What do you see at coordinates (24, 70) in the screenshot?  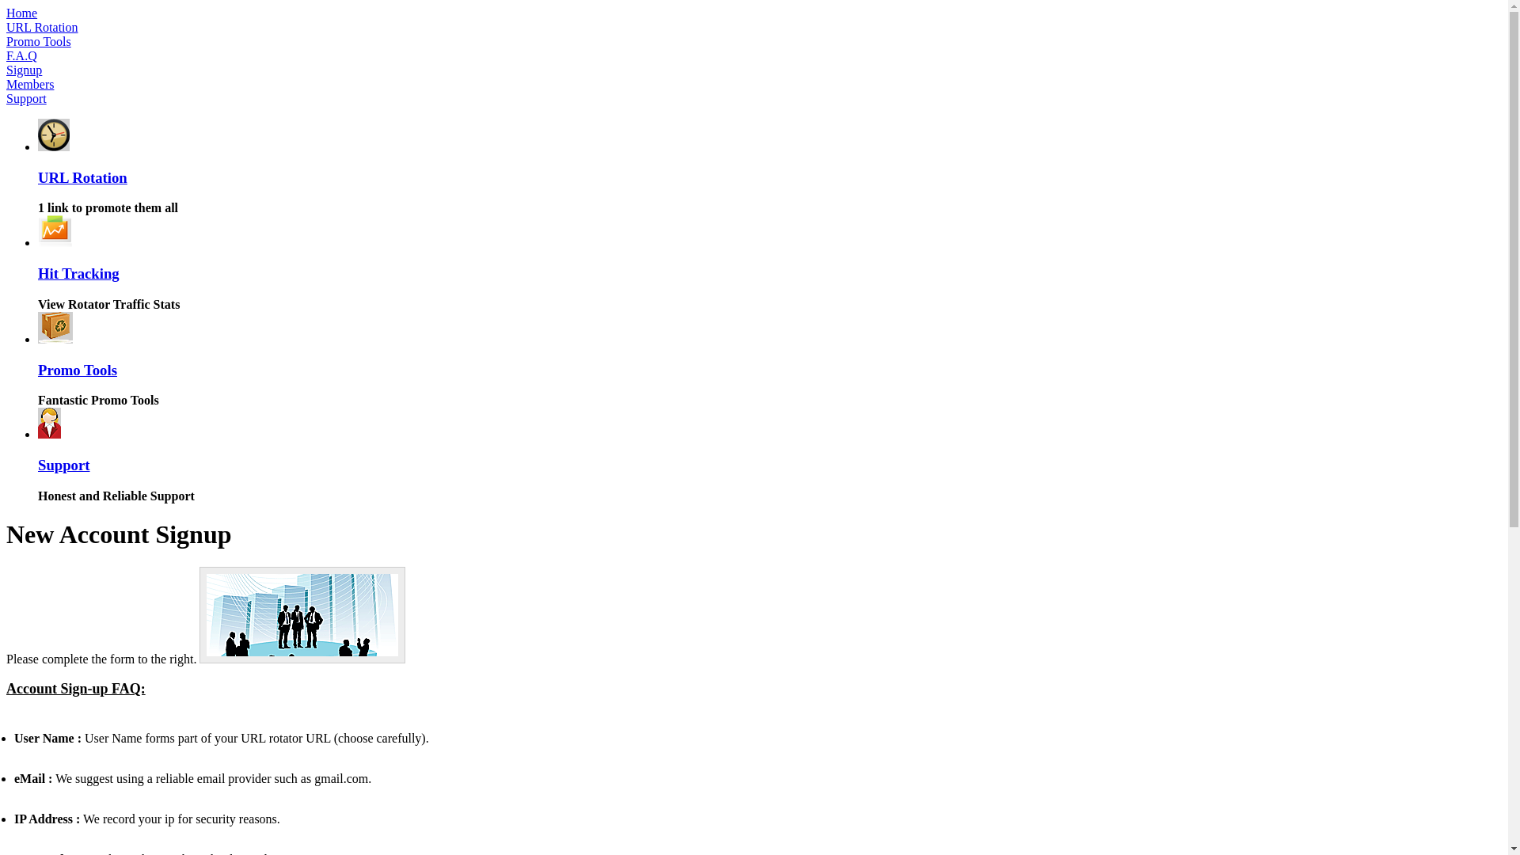 I see `Signup` at bounding box center [24, 70].